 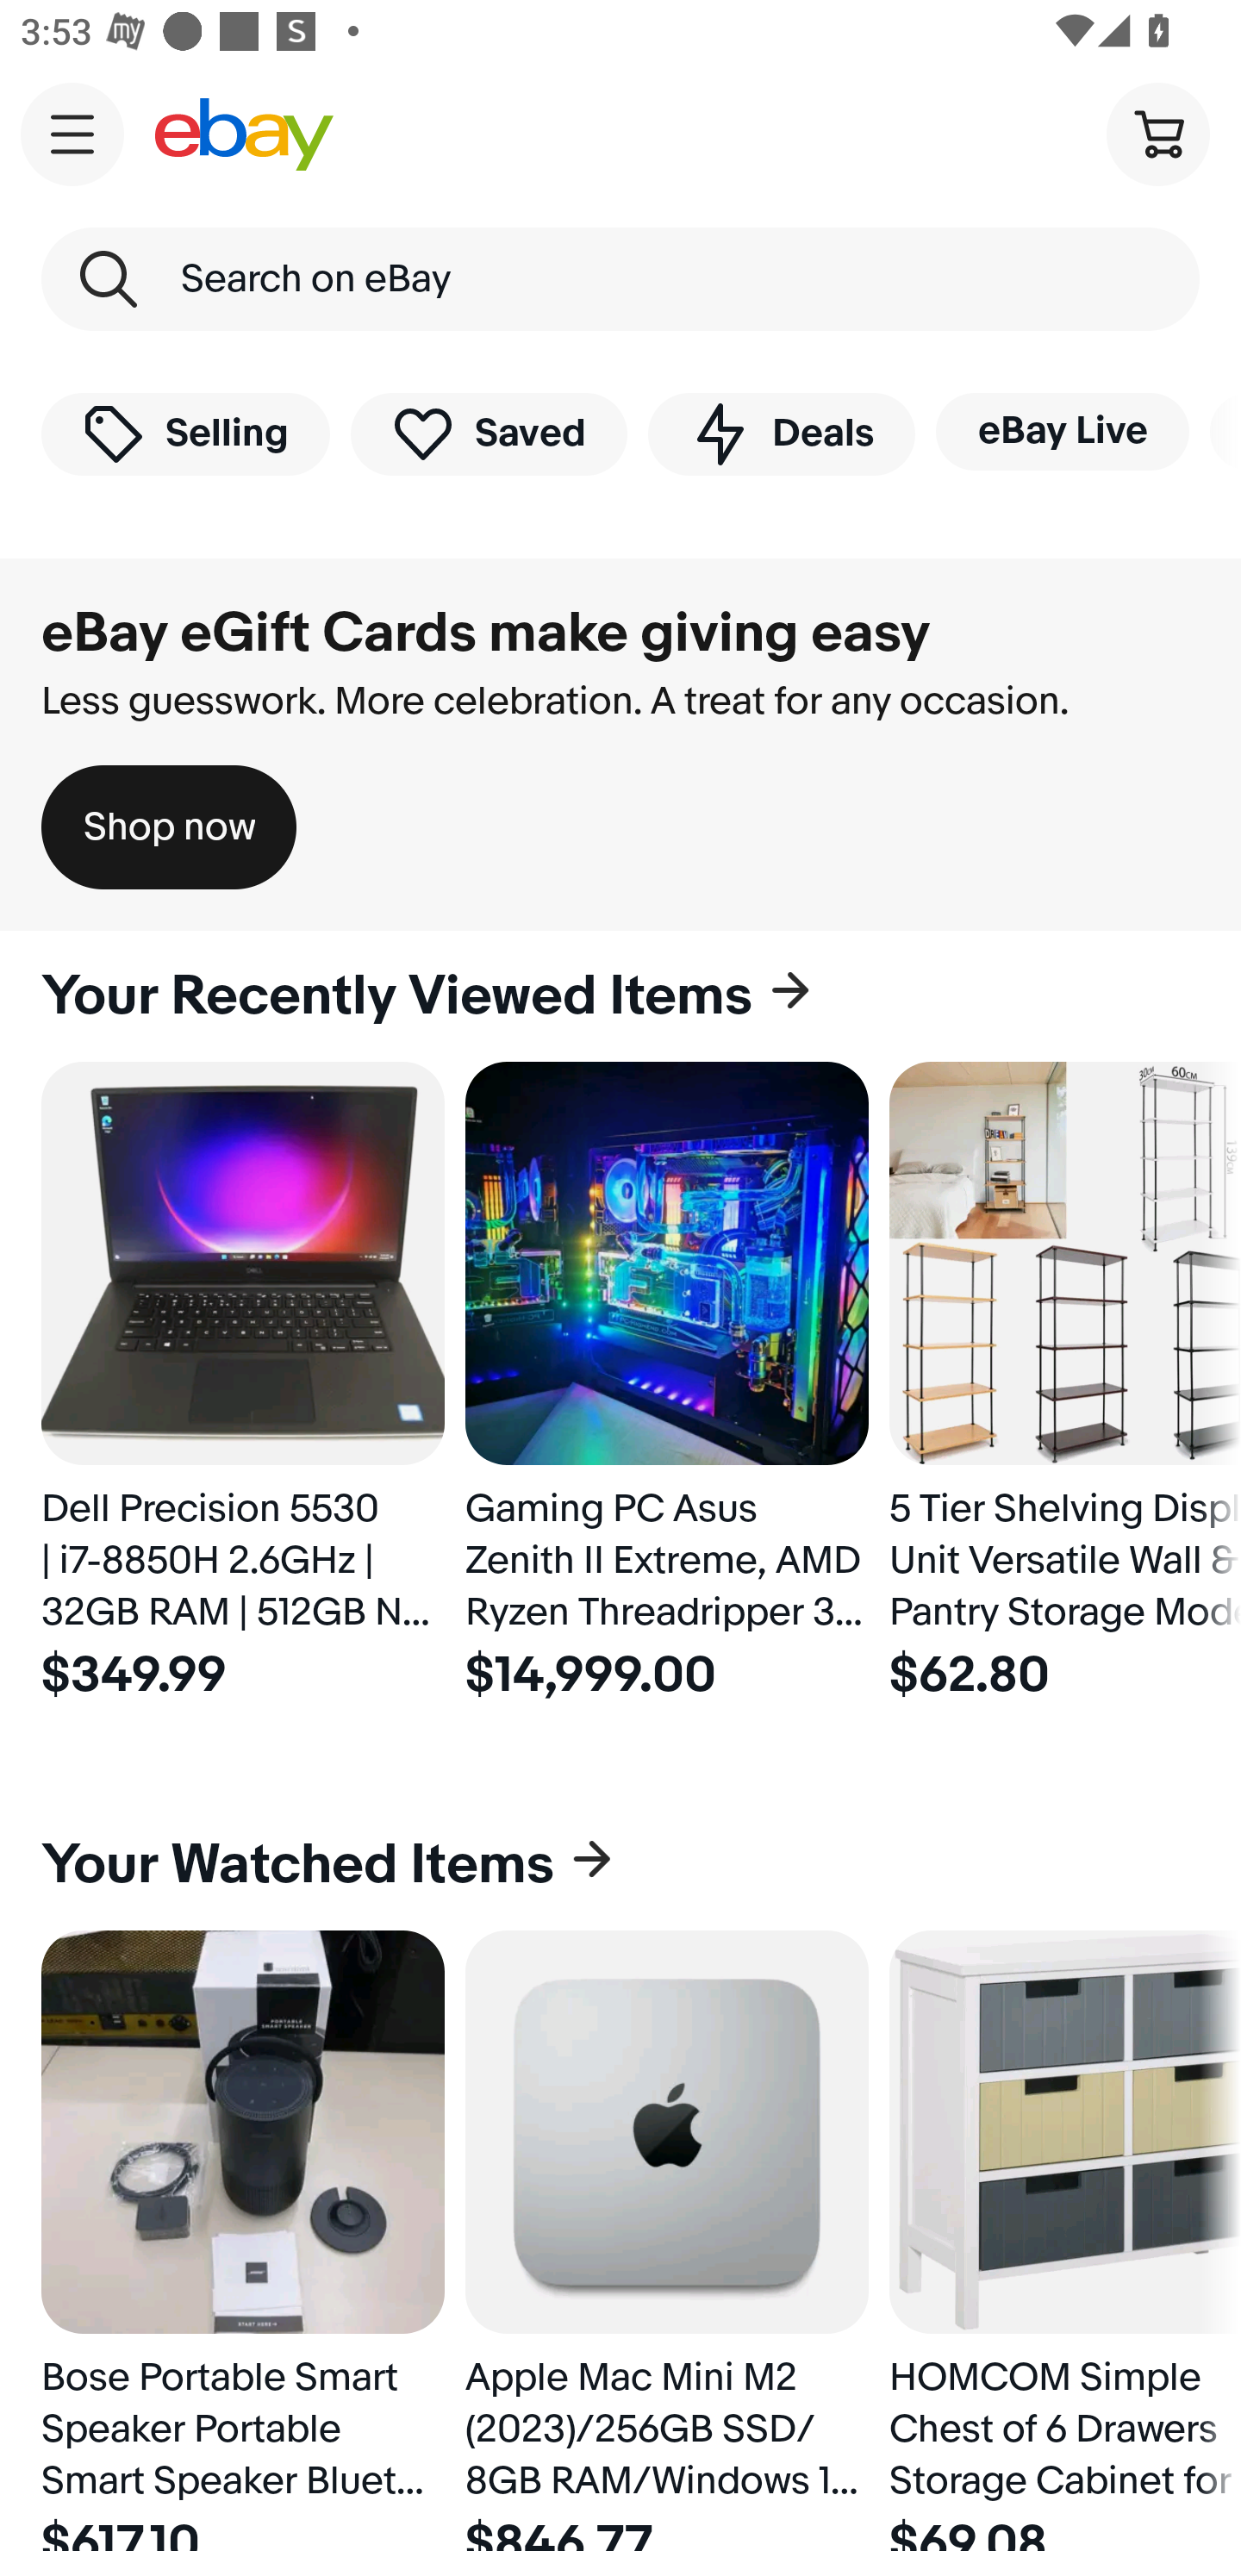 I want to click on Selling, so click(x=185, y=433).